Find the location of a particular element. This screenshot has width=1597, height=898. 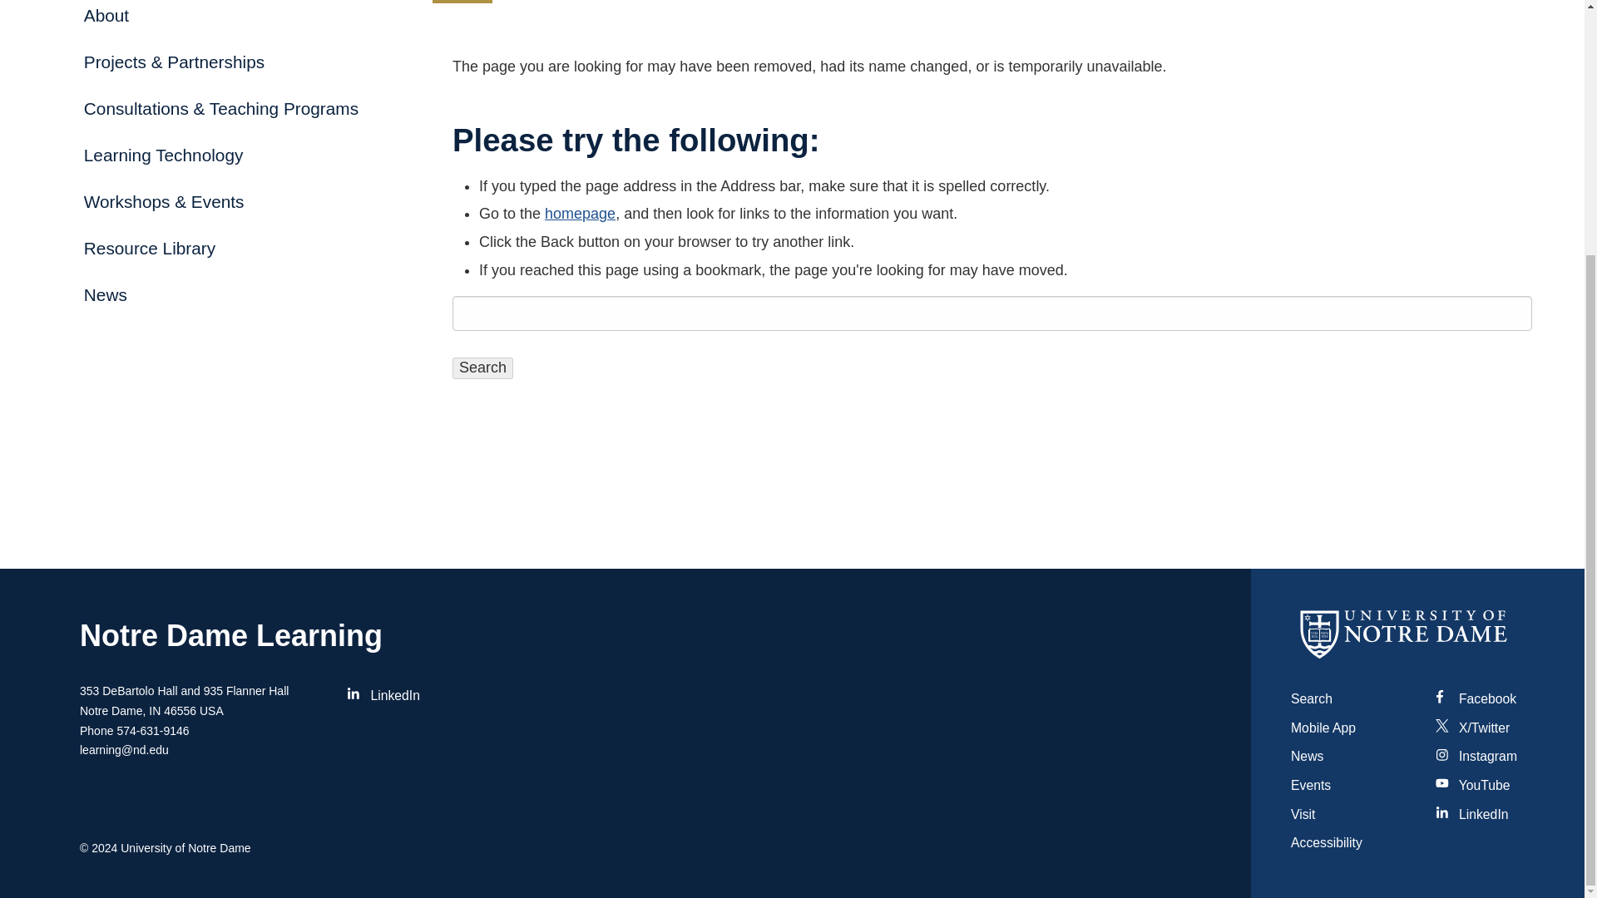

homepage is located at coordinates (579, 213).